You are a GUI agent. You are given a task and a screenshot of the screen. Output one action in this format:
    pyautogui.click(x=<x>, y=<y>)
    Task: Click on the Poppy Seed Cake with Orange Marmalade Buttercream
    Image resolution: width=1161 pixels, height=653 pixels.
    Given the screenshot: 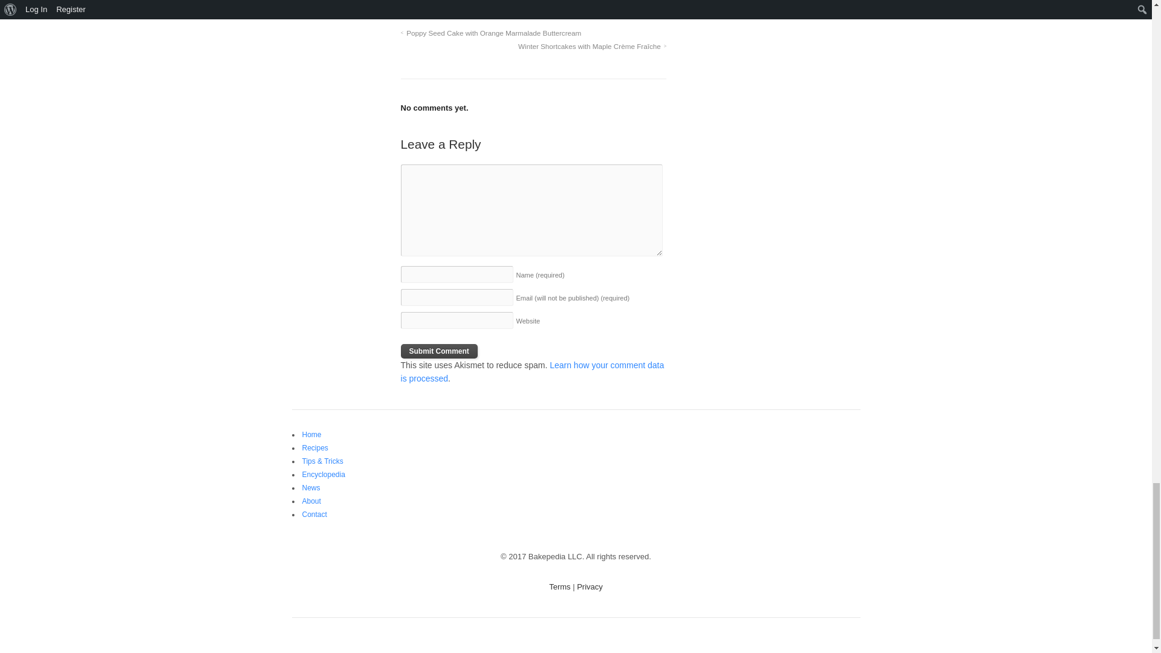 What is the action you would take?
    pyautogui.click(x=491, y=33)
    